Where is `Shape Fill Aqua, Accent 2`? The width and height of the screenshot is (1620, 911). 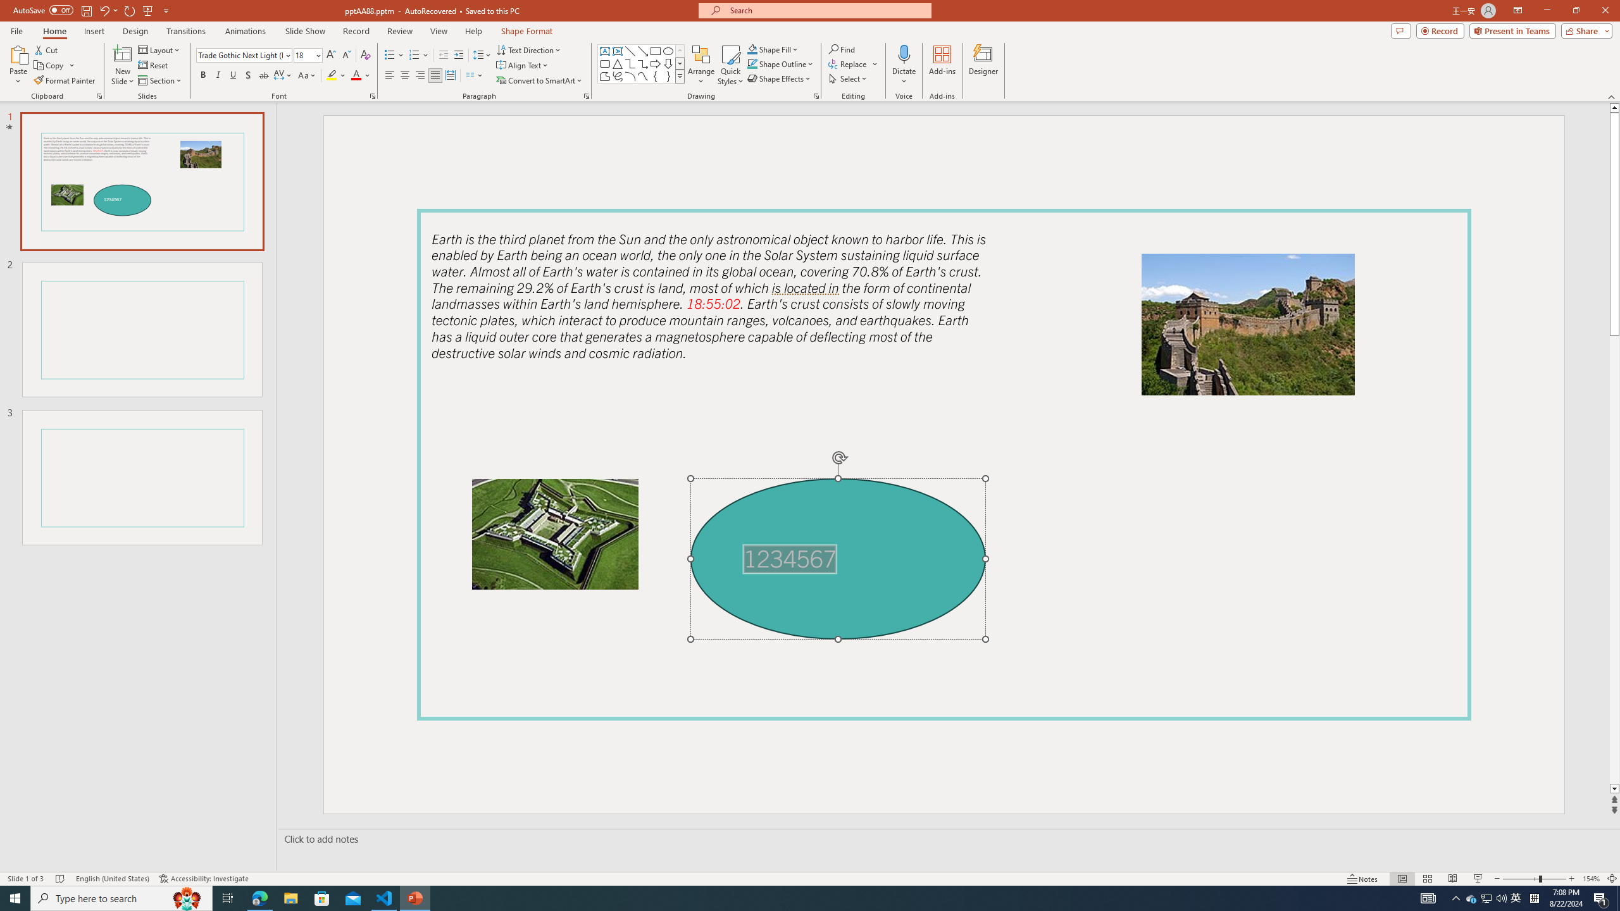 Shape Fill Aqua, Accent 2 is located at coordinates (752, 49).